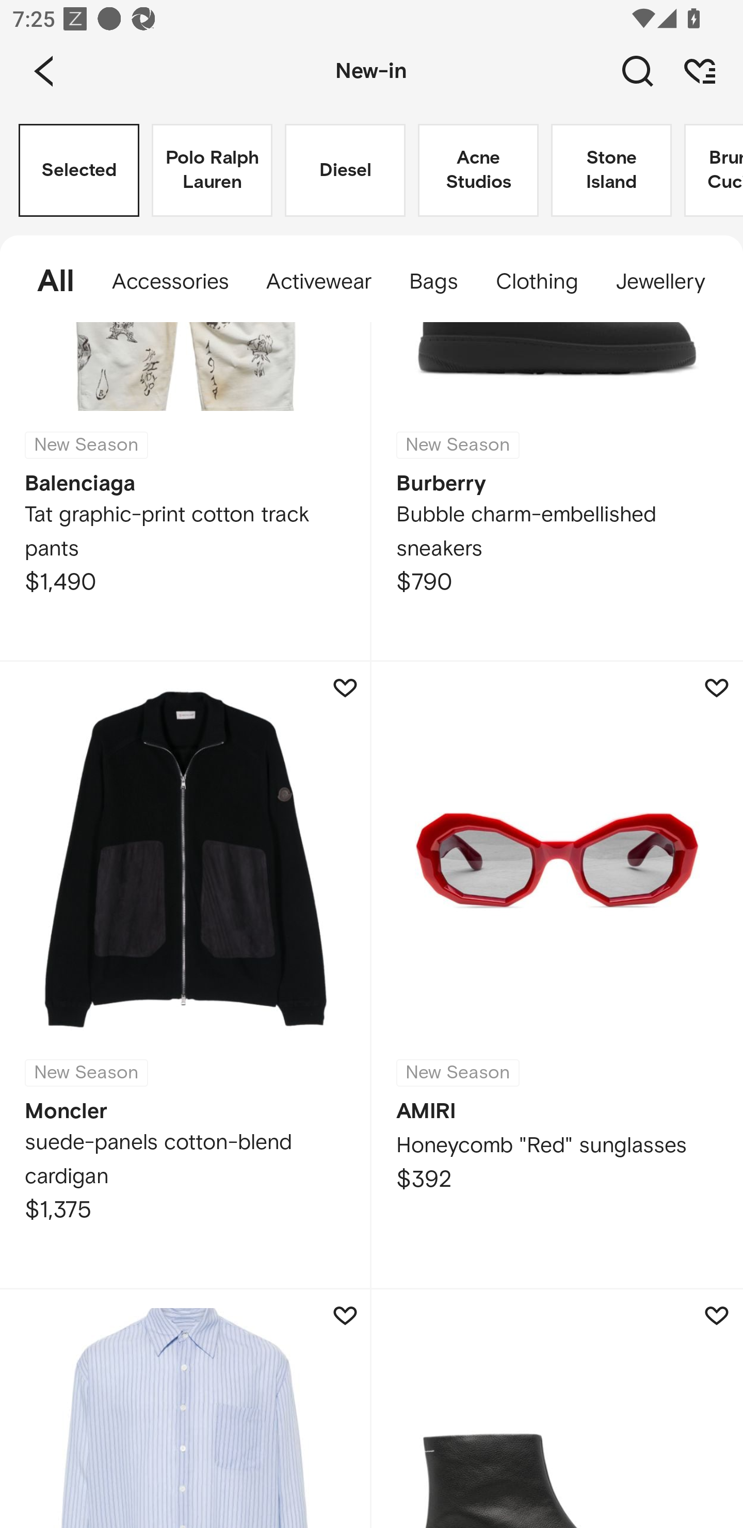  Describe the element at coordinates (478, 170) in the screenshot. I see `Acne Studios` at that location.